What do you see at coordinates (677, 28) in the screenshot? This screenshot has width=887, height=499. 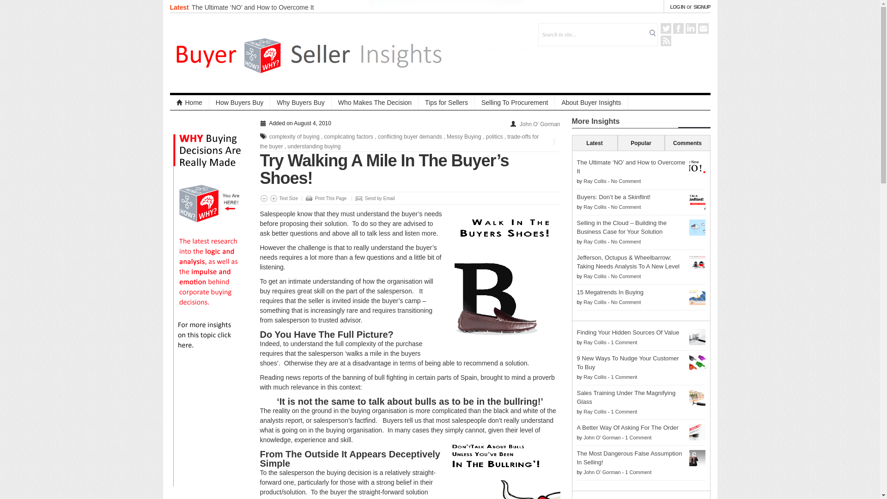 I see `Connect on Facebook` at bounding box center [677, 28].